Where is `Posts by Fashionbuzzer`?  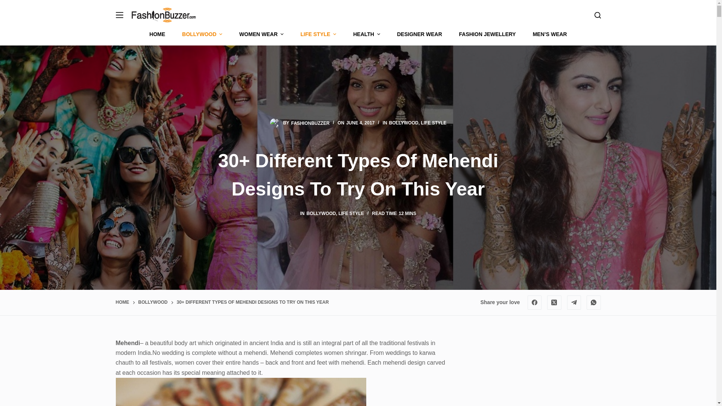
Posts by Fashionbuzzer is located at coordinates (310, 123).